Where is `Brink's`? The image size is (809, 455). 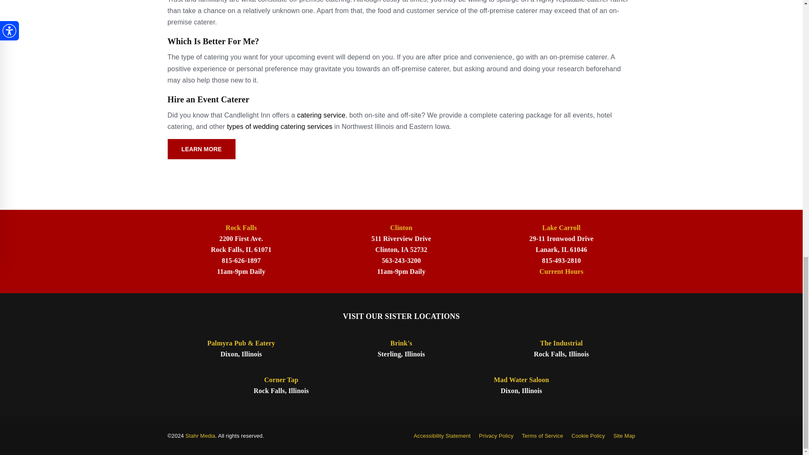
Brink's is located at coordinates (402, 343).